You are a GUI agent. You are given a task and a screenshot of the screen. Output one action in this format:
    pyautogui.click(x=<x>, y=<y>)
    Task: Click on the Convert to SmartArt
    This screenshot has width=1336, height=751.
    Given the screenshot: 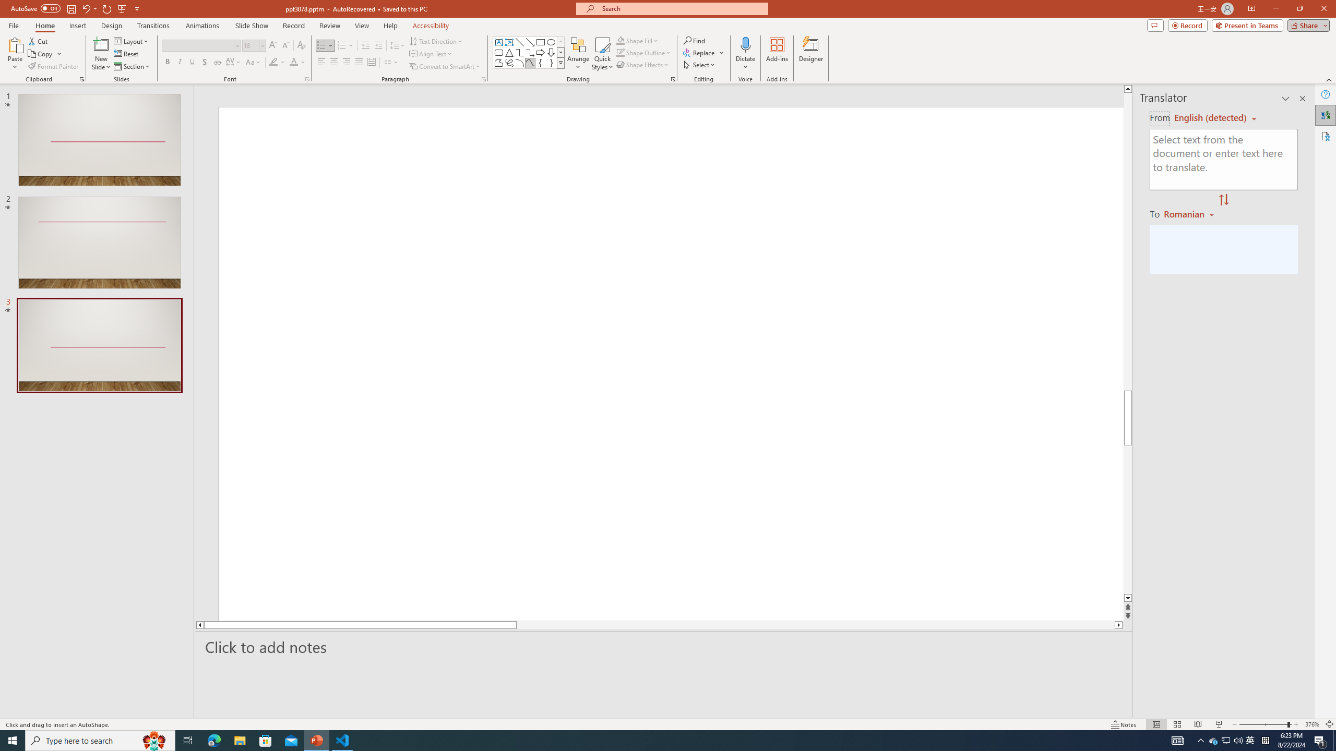 What is the action you would take?
    pyautogui.click(x=445, y=67)
    